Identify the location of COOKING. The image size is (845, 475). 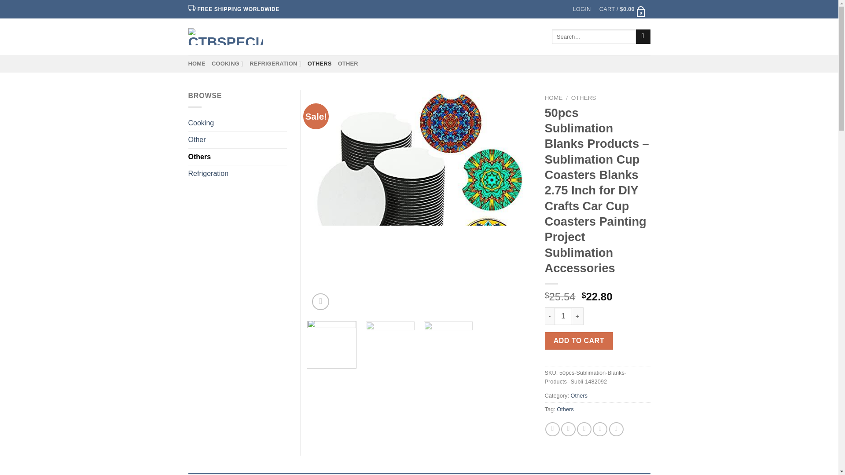
(227, 64).